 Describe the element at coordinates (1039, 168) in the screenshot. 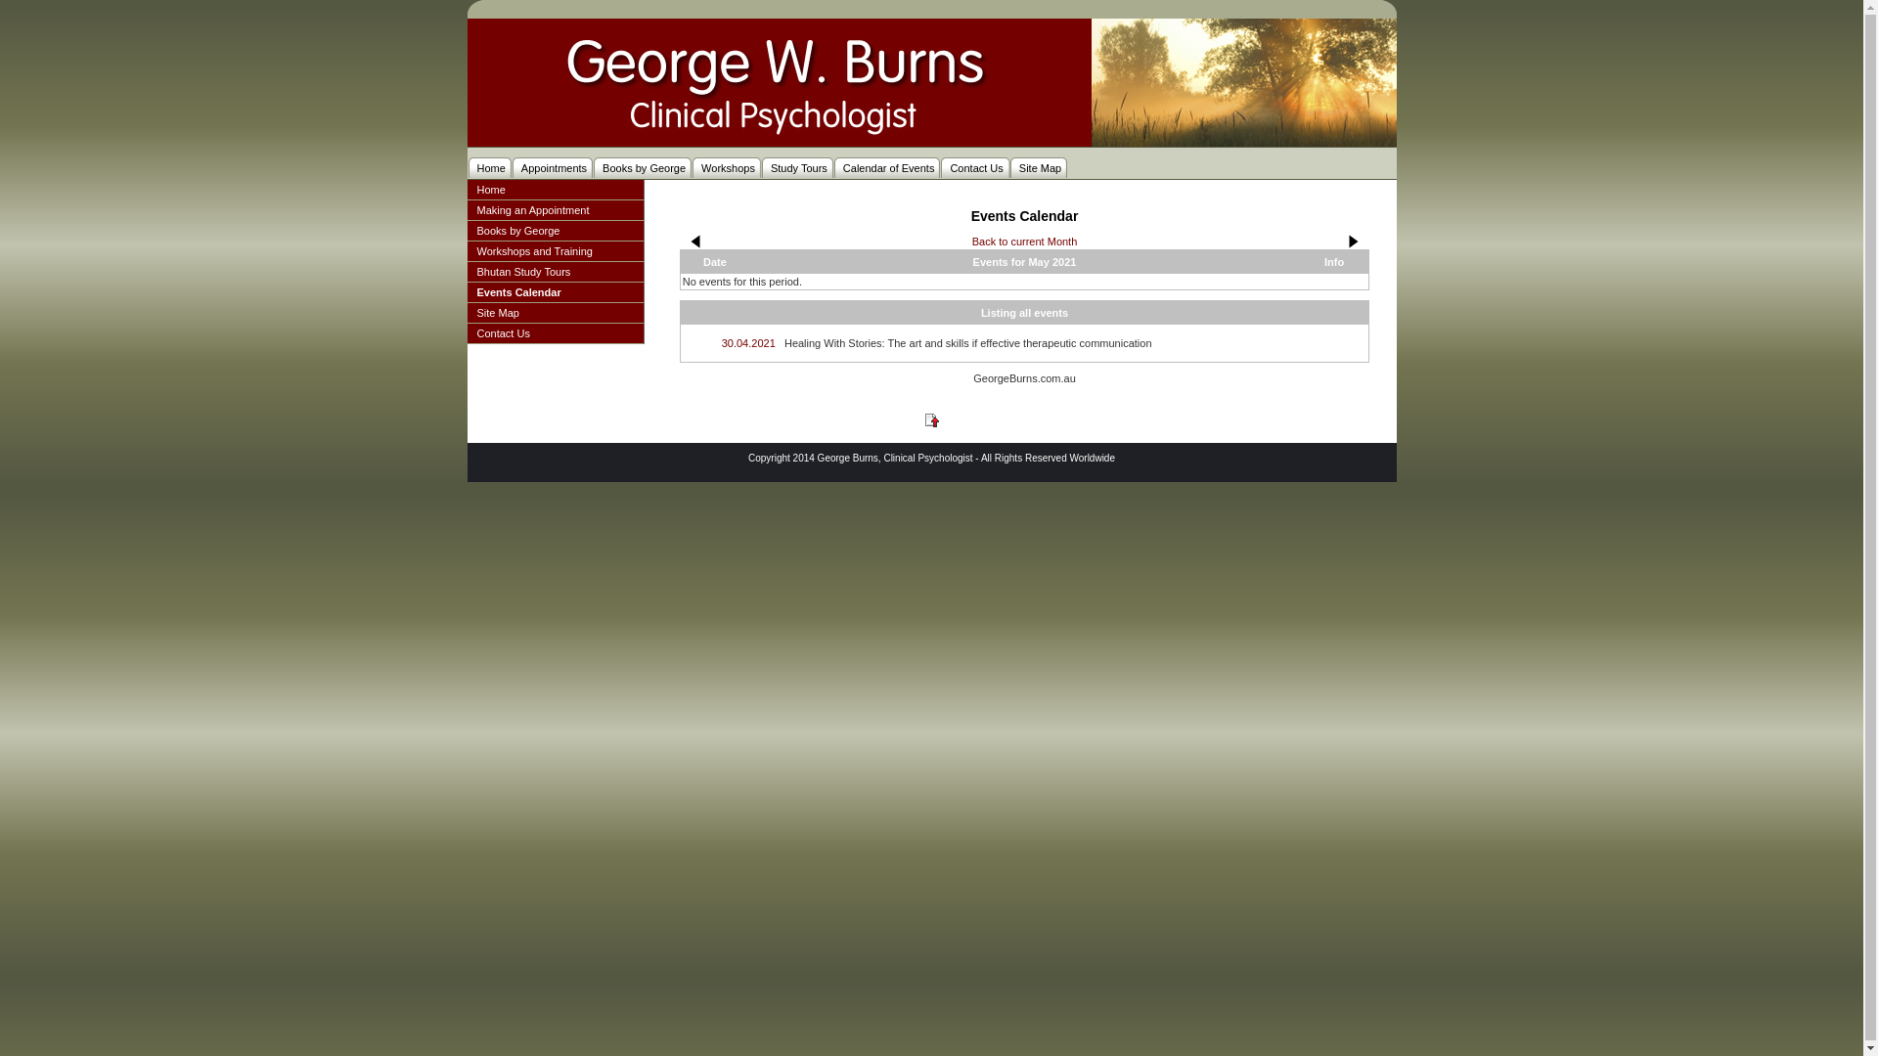

I see `Site Map` at that location.